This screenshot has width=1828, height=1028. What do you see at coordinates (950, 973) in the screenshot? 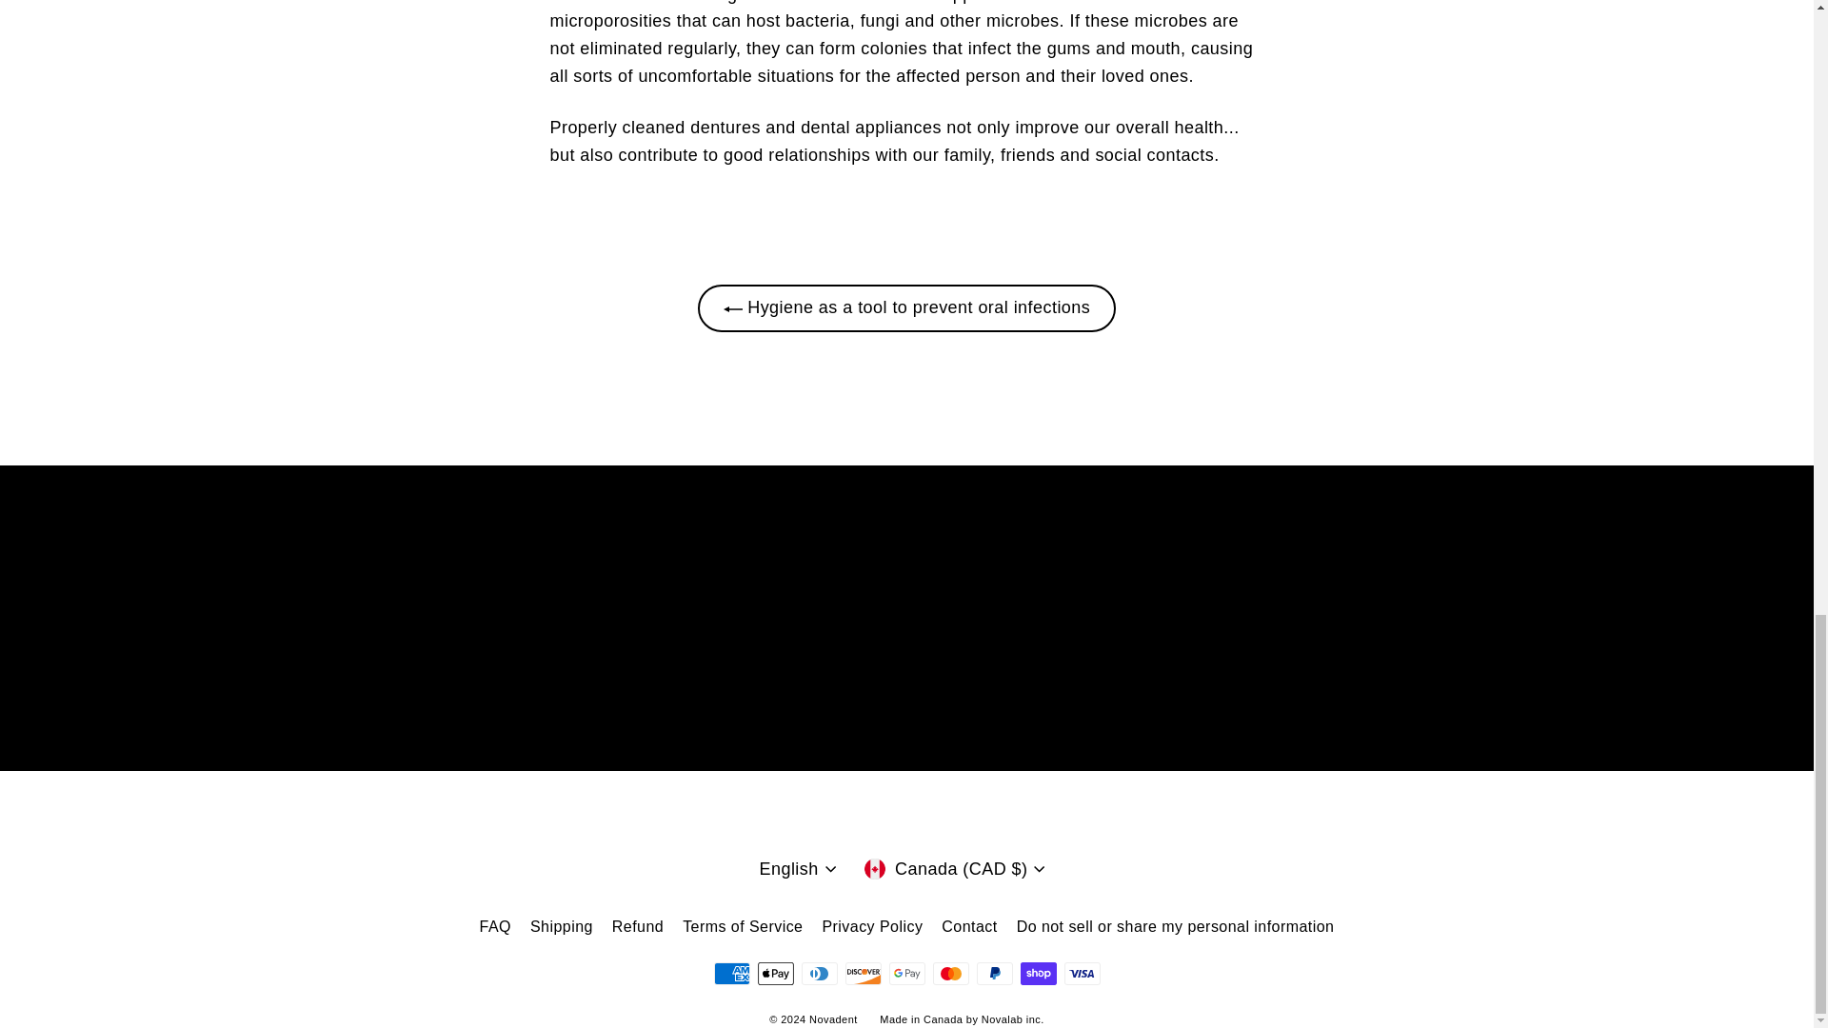
I see `Mastercard` at bounding box center [950, 973].